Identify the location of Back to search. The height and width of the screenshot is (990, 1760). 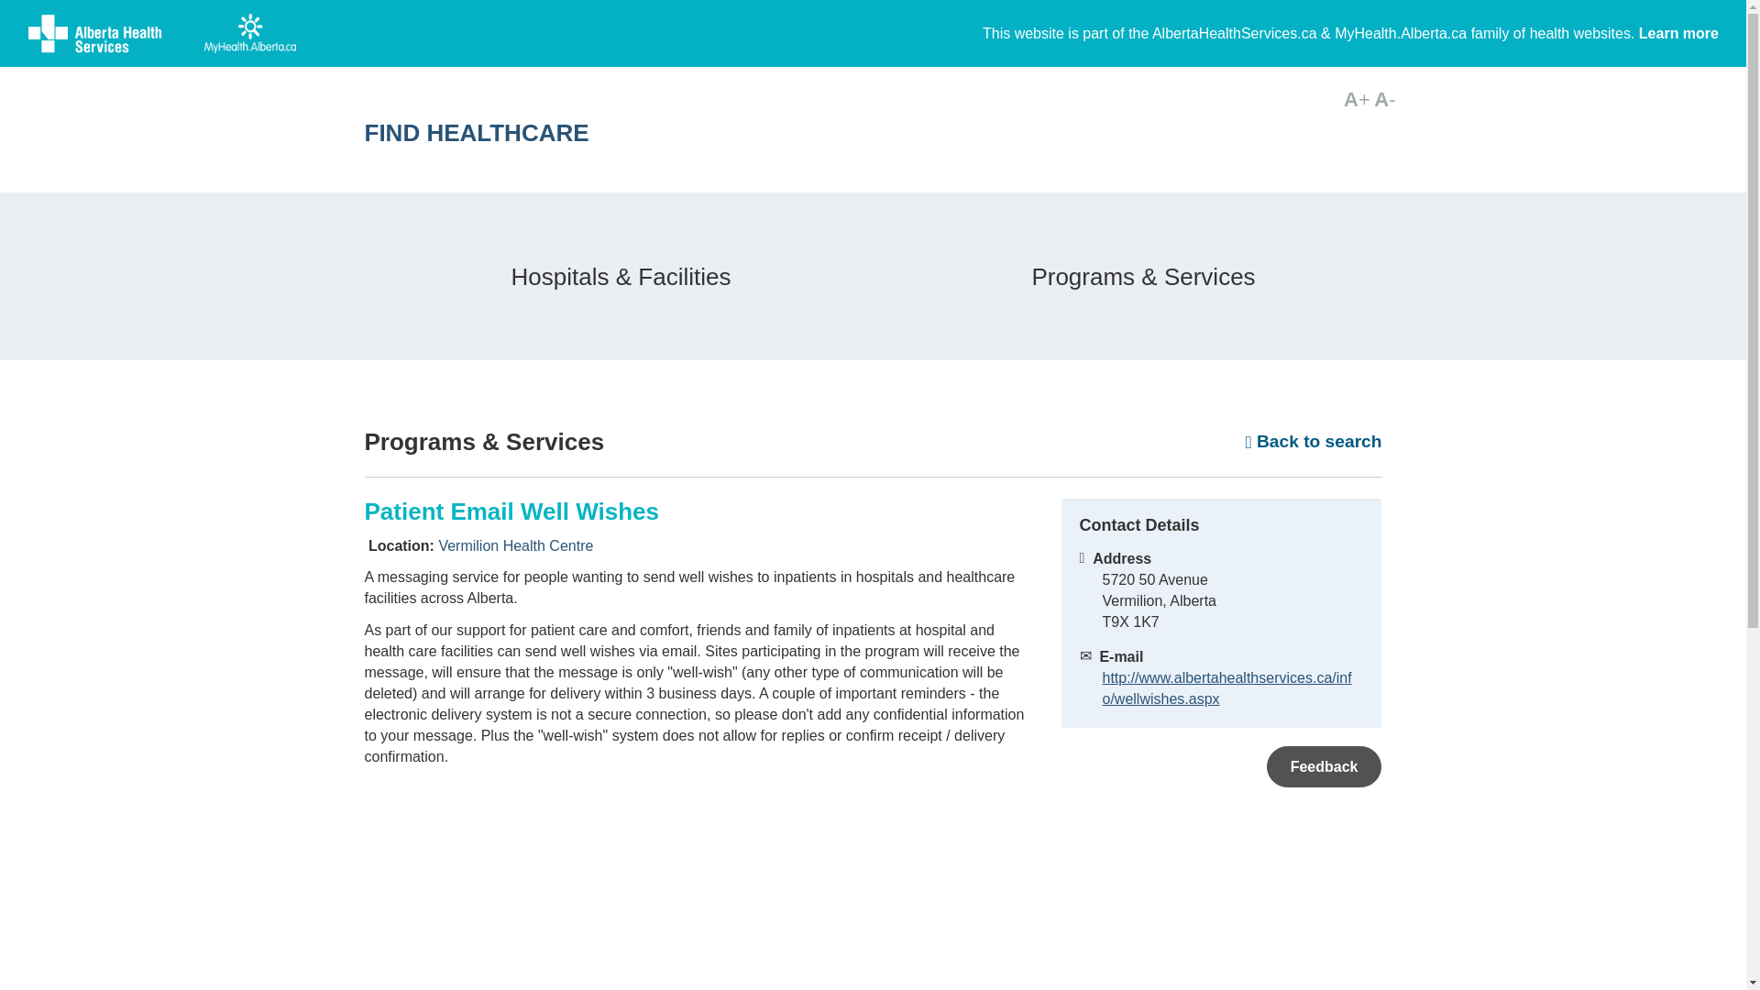
(1314, 441).